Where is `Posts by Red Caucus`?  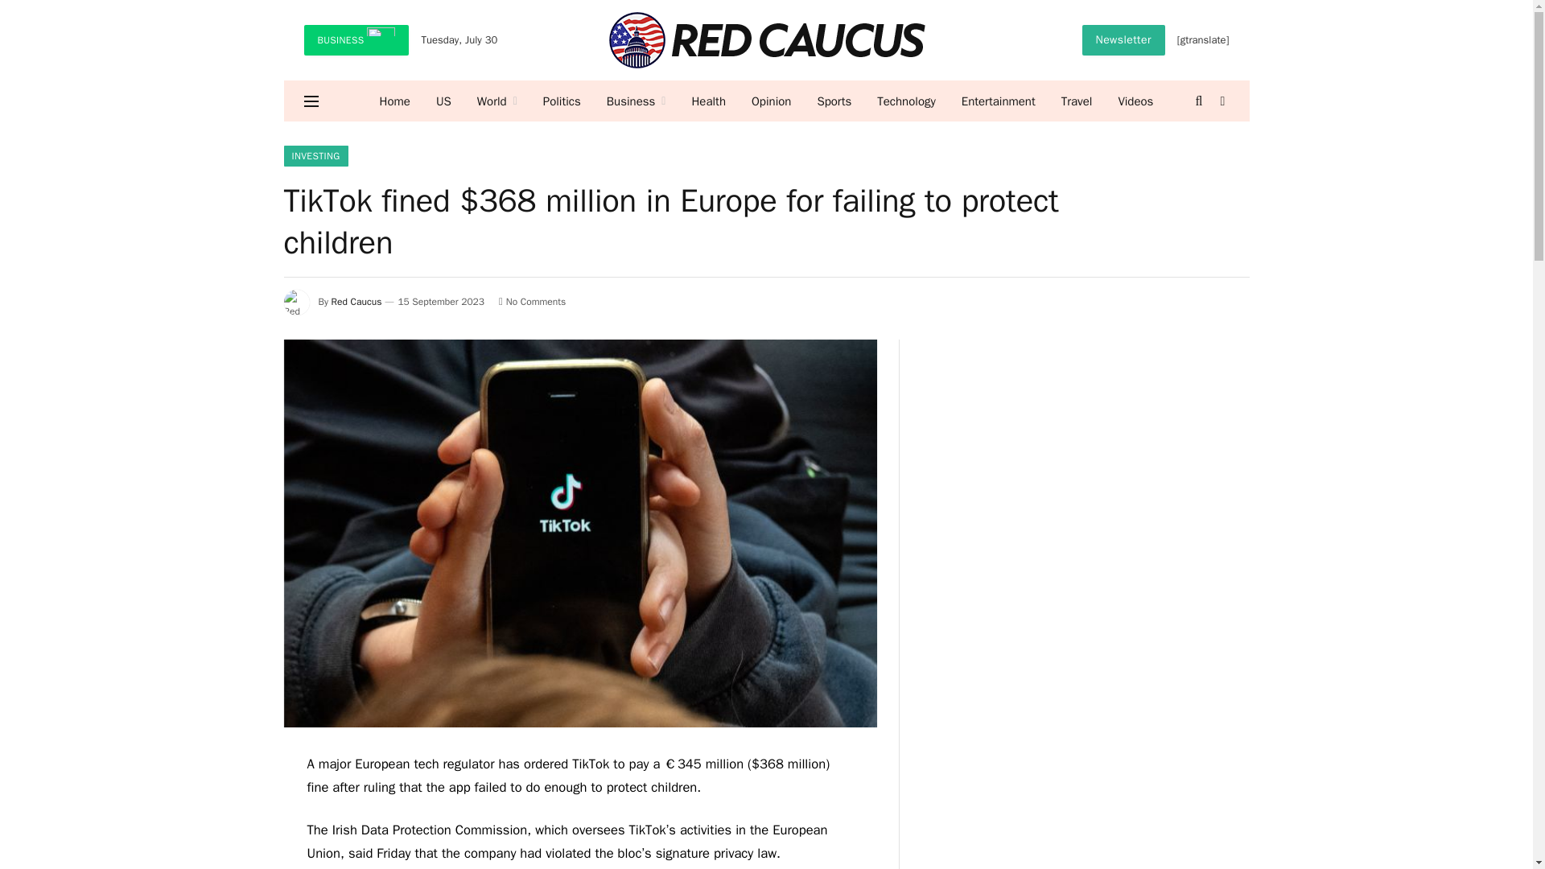 Posts by Red Caucus is located at coordinates (356, 302).